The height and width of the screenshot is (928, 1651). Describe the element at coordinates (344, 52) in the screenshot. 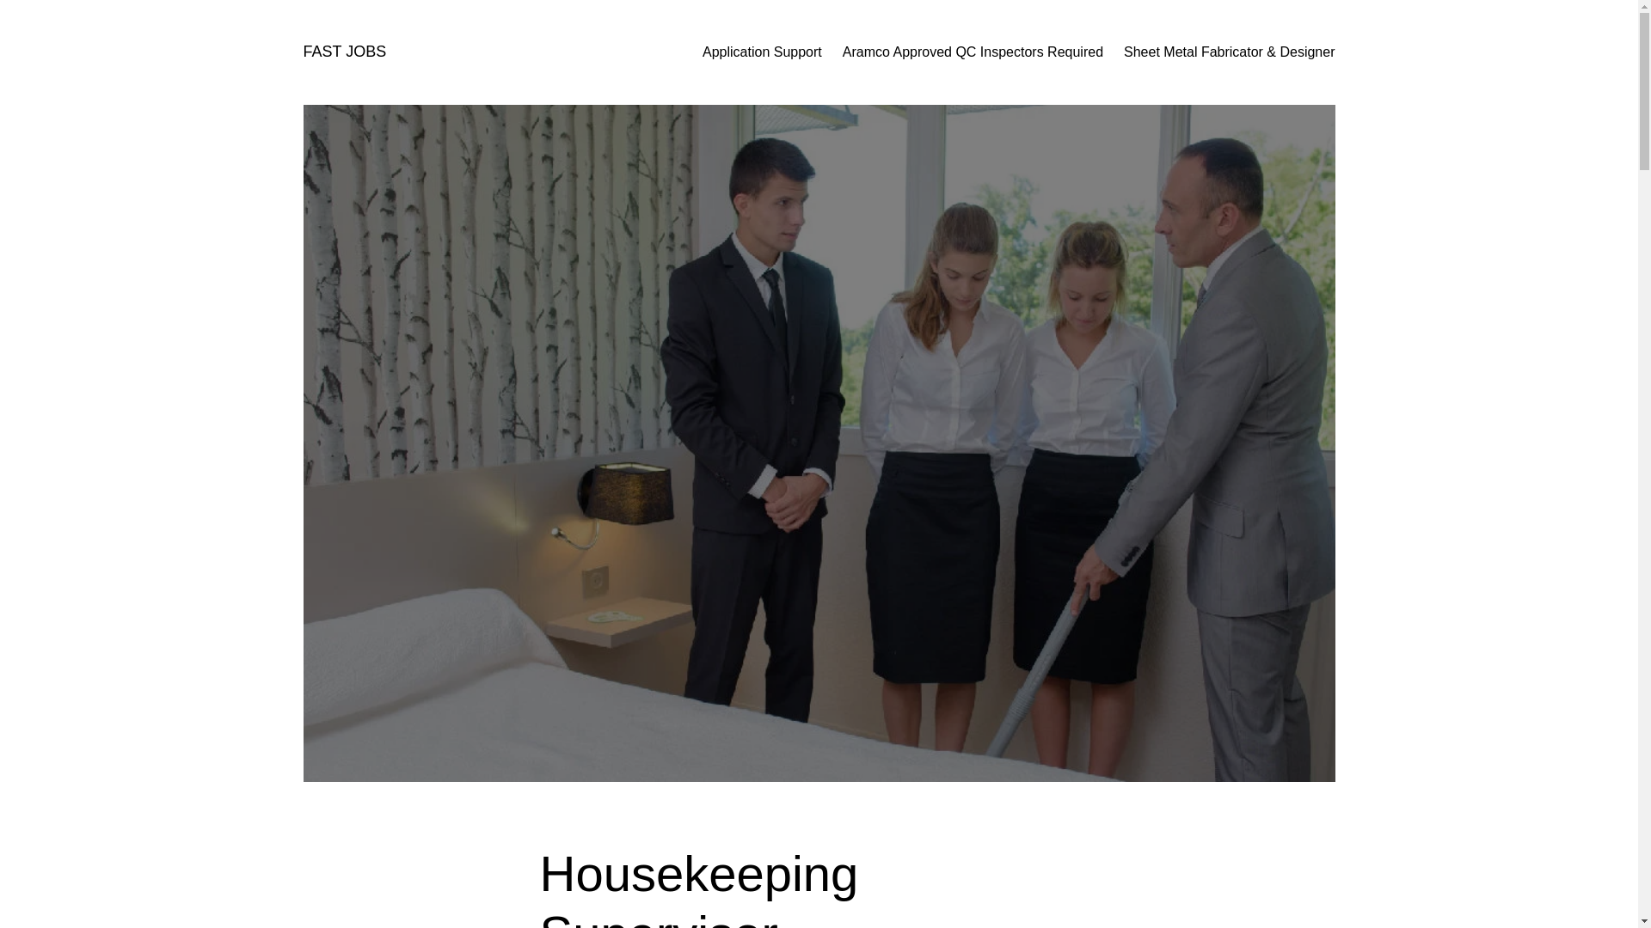

I see `FAST JOBS` at that location.